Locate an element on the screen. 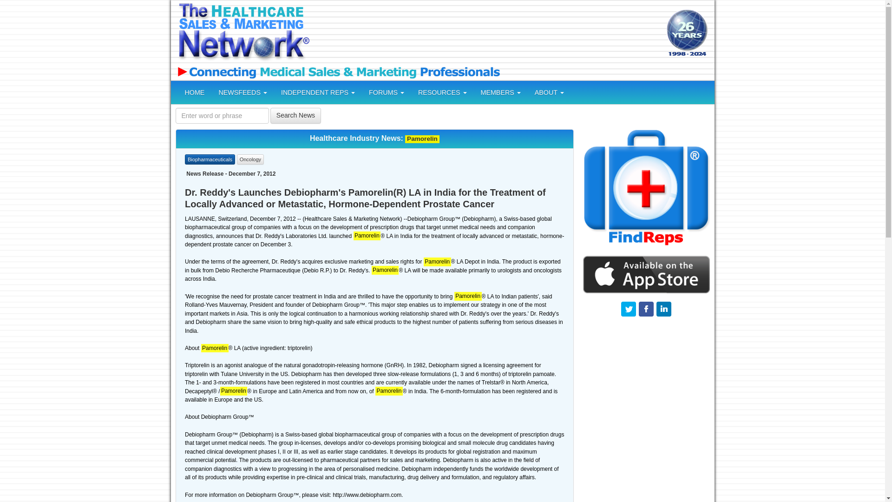  NEWSFEEDS  is located at coordinates (243, 92).